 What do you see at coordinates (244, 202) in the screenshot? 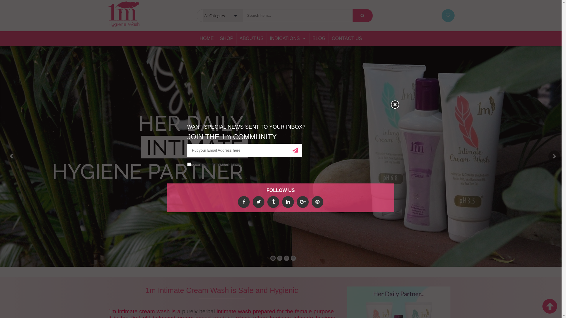
I see `Facebook` at bounding box center [244, 202].